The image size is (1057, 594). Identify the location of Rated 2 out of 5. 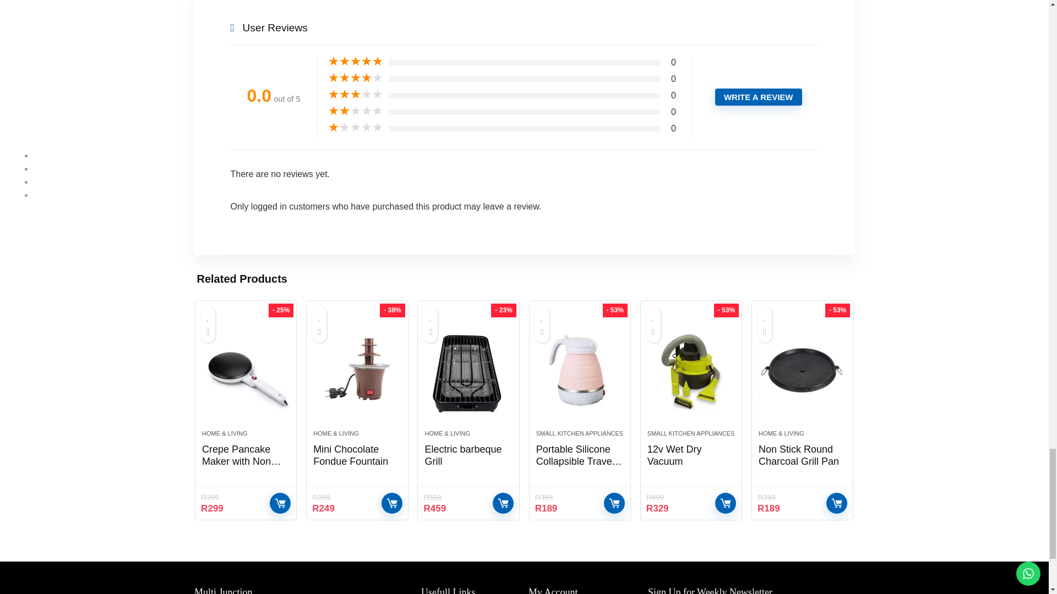
(355, 111).